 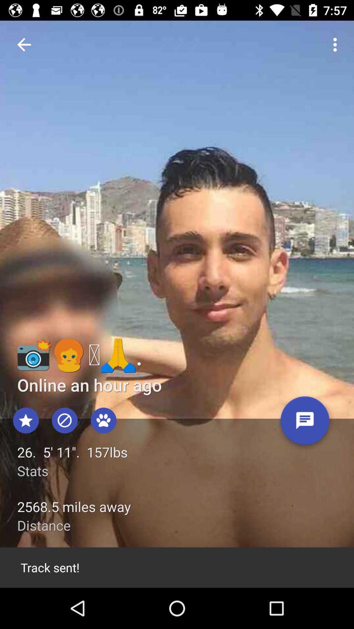 What do you see at coordinates (337, 45) in the screenshot?
I see `turn off the item at the top right corner` at bounding box center [337, 45].